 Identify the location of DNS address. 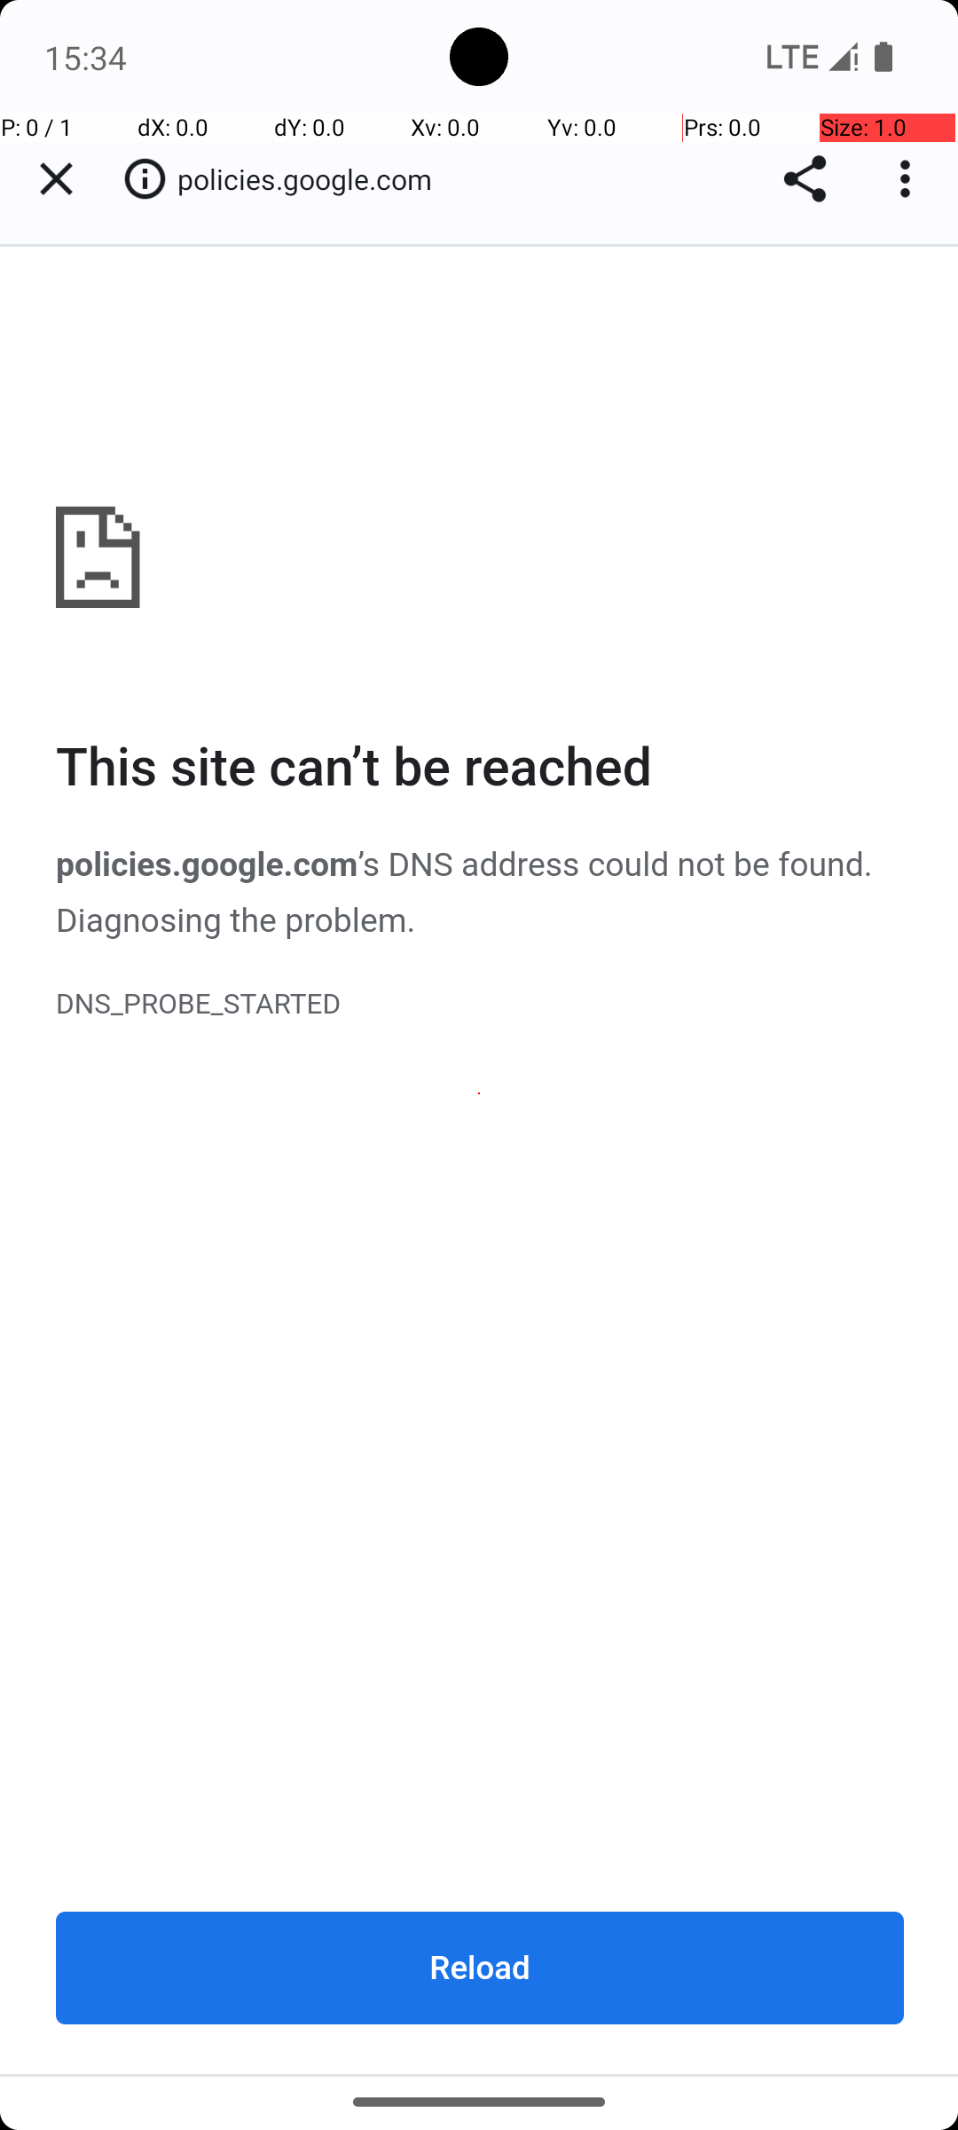
(484, 866).